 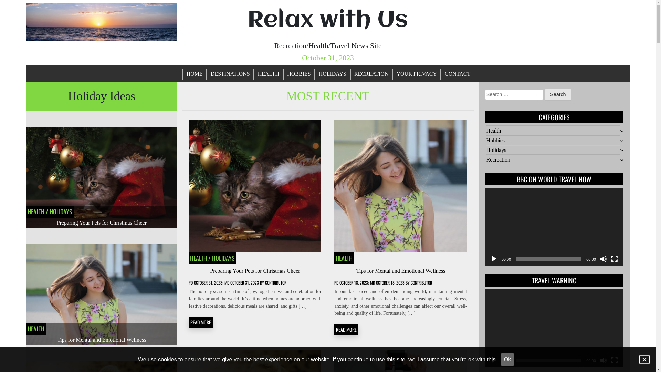 I want to click on HOLIDAYS, so click(x=61, y=211).